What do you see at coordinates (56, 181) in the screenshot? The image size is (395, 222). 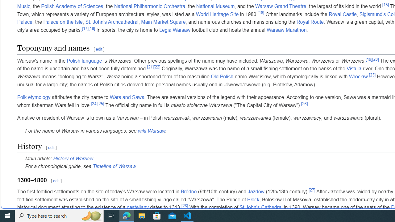 I see `edit` at bounding box center [56, 181].